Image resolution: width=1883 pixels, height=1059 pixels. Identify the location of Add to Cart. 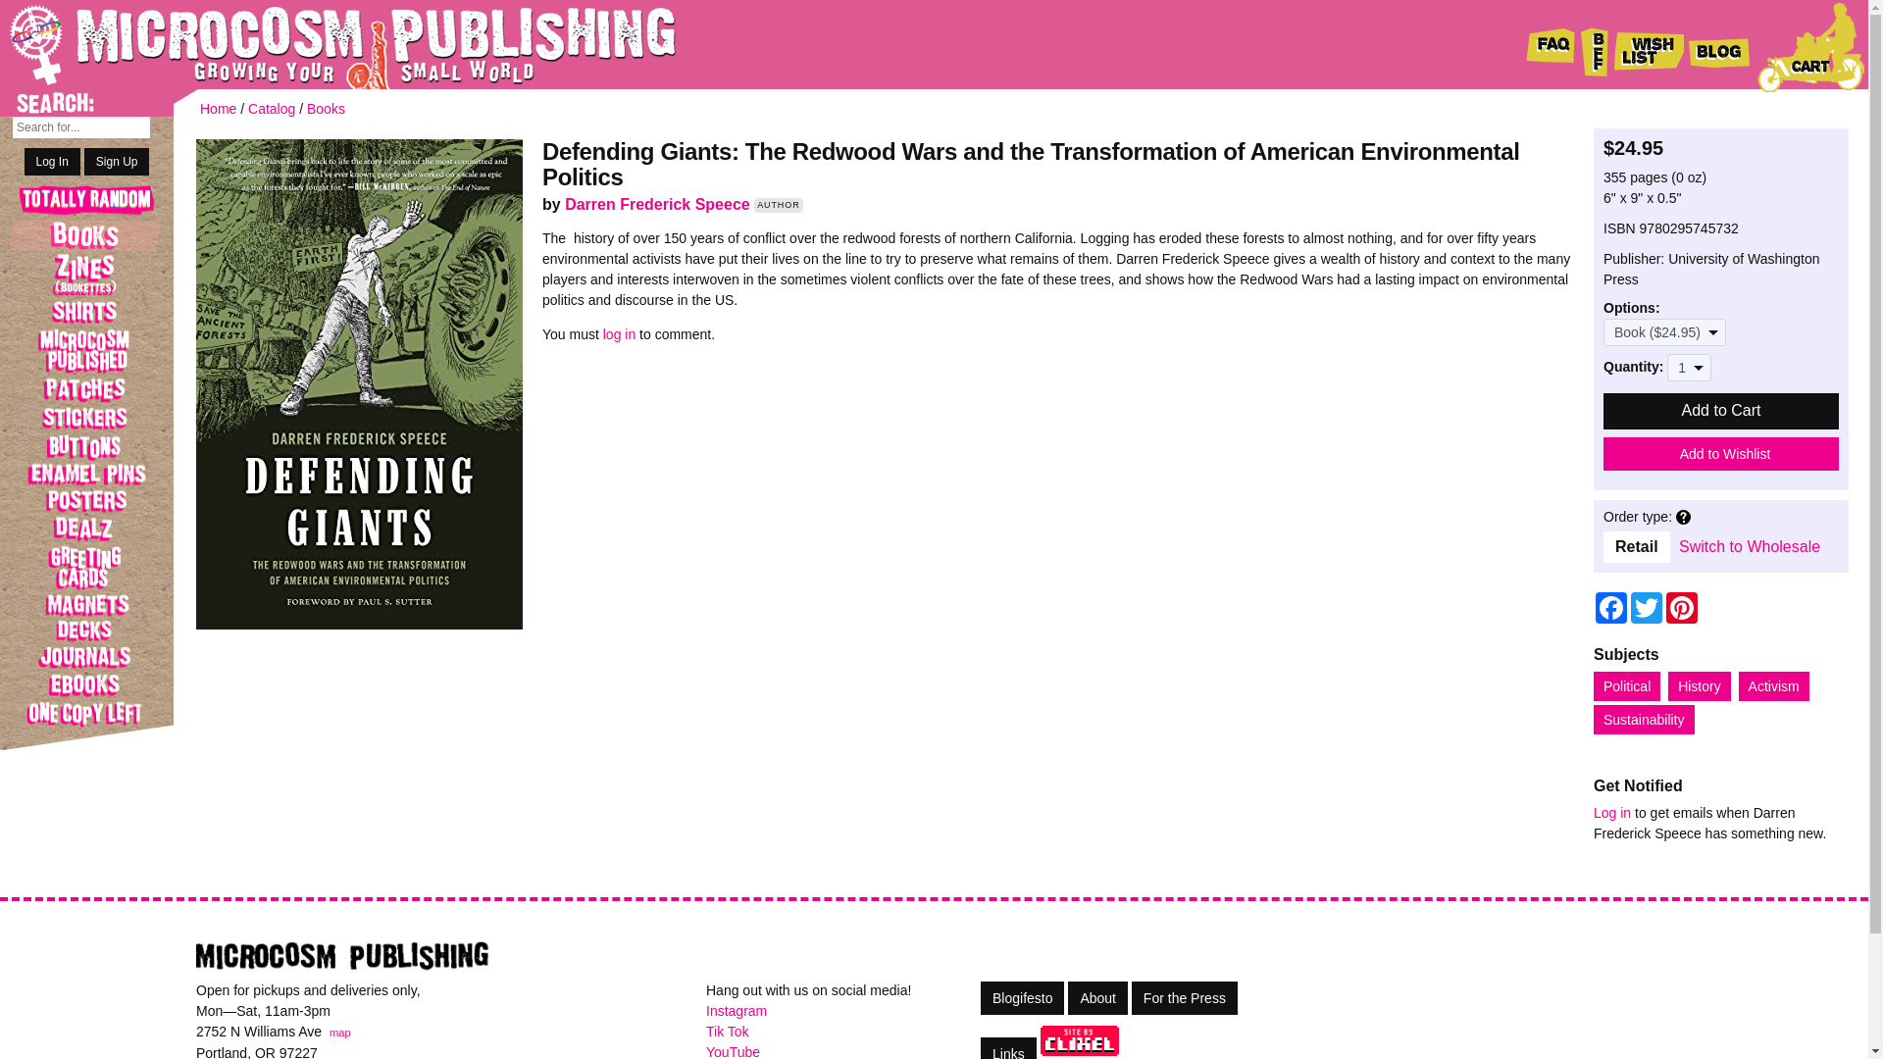
(1721, 411).